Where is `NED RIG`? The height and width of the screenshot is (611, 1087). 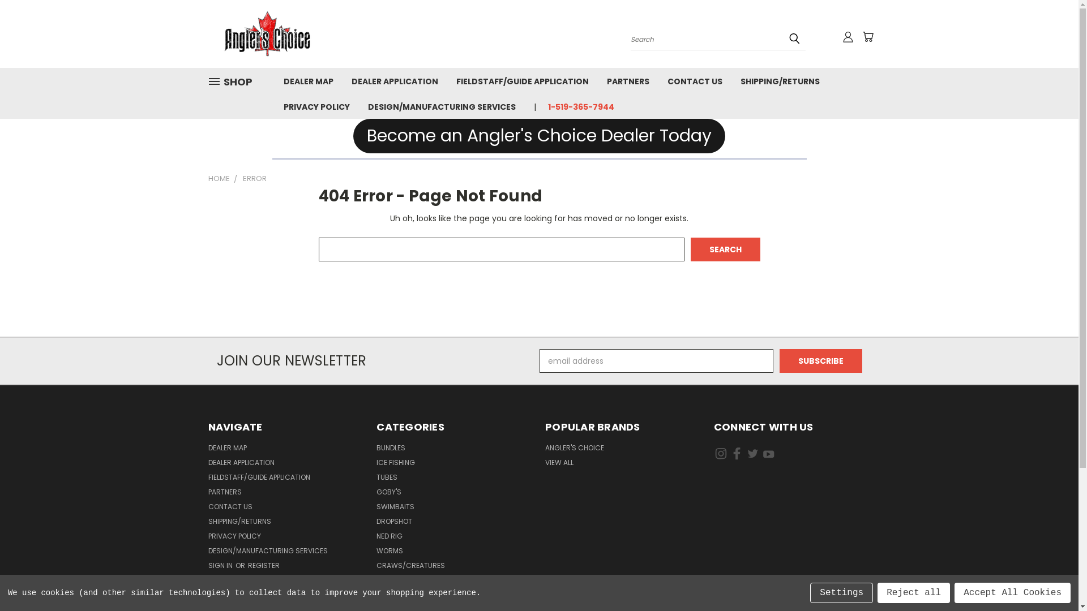 NED RIG is located at coordinates (390, 539).